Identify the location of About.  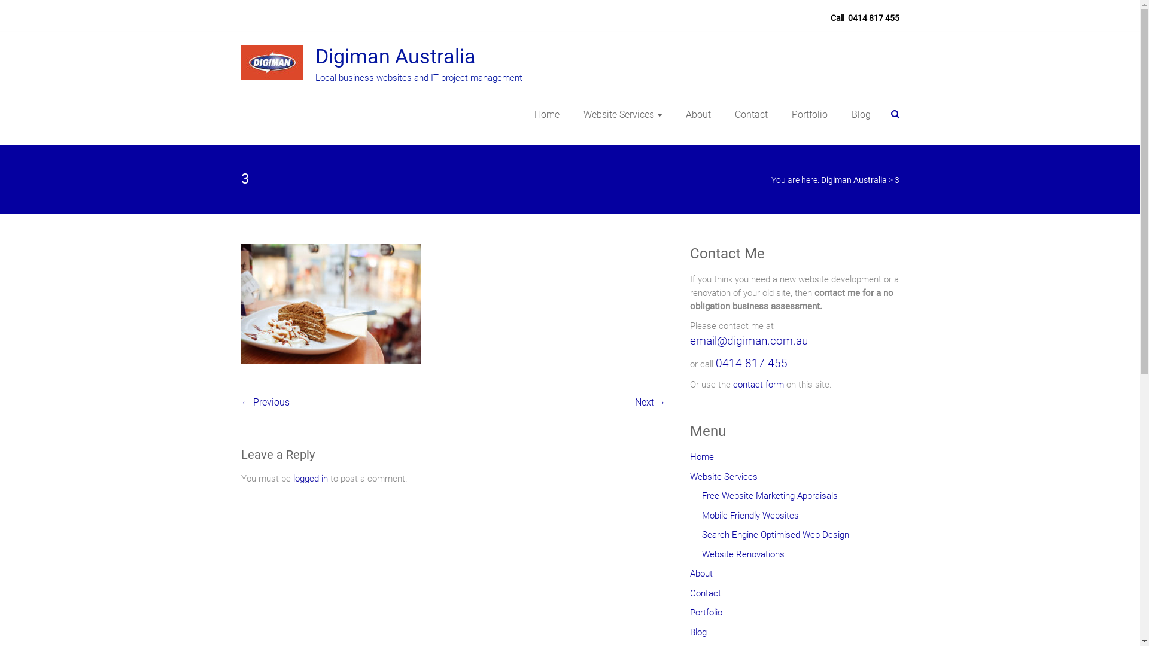
(698, 115).